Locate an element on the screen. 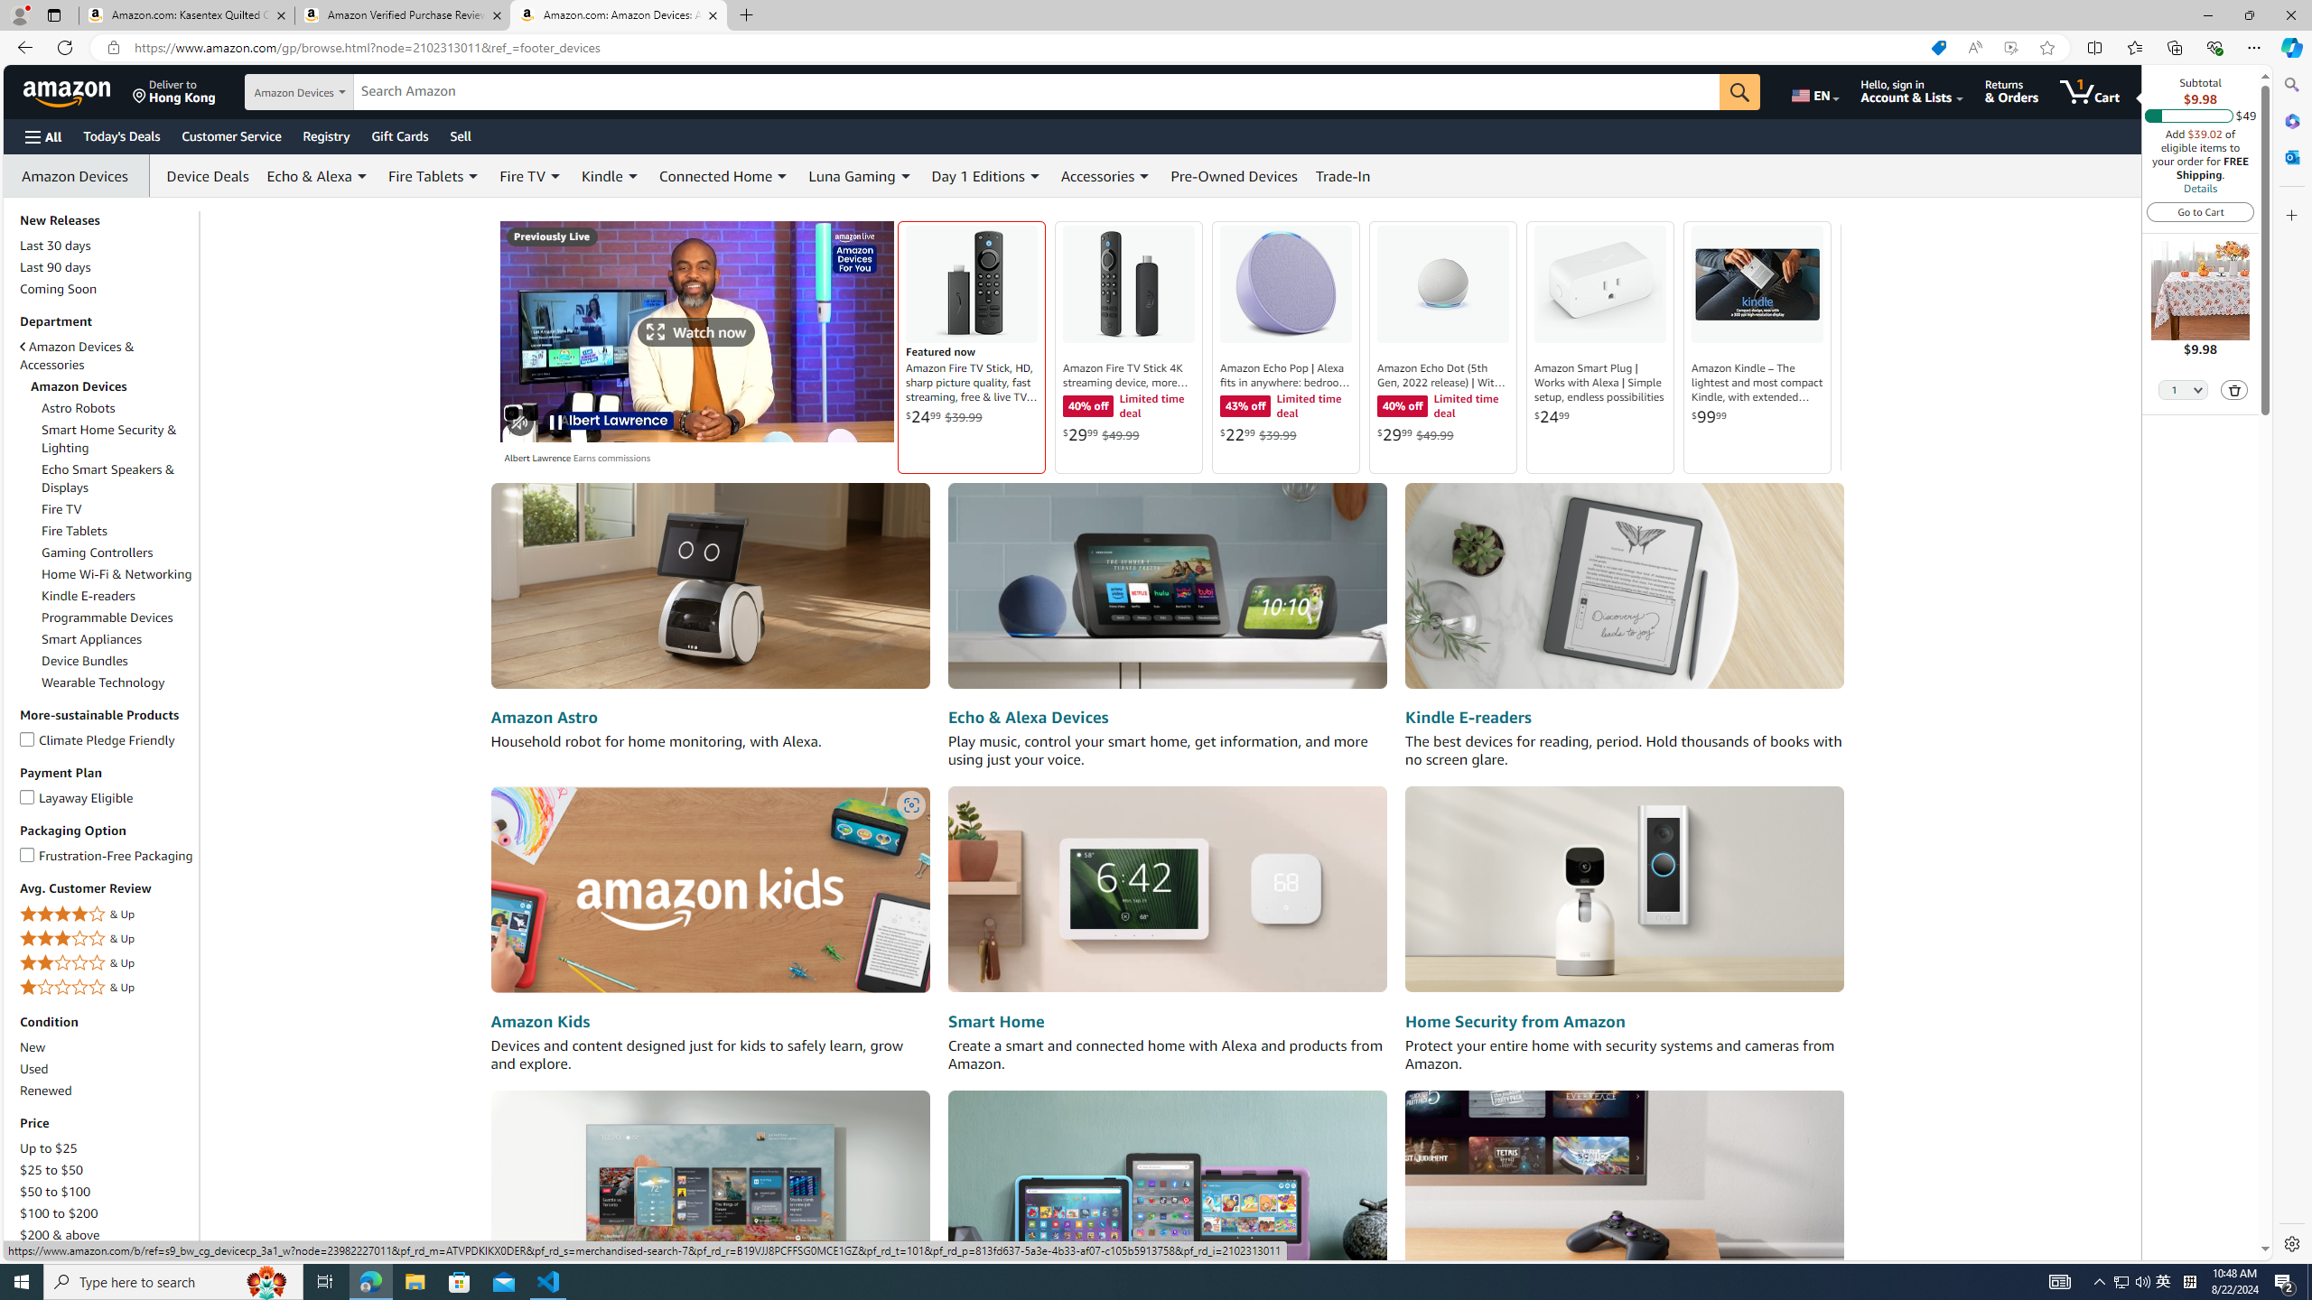 The height and width of the screenshot is (1300, 2312). Device Deals is located at coordinates (203, 175).